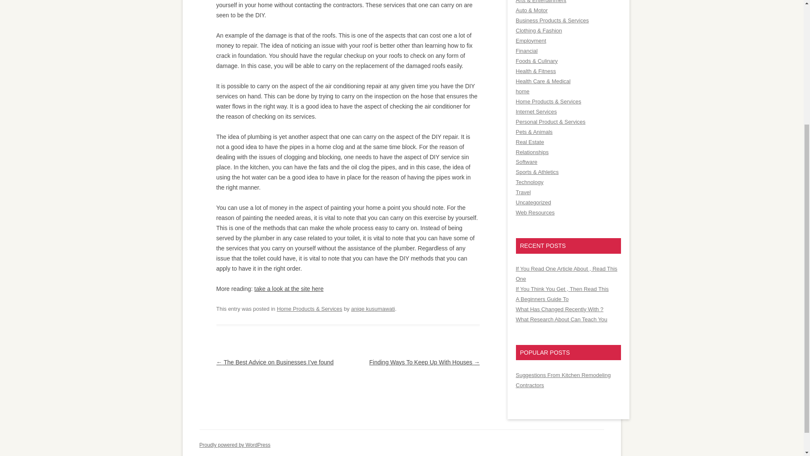 This screenshot has width=810, height=456. I want to click on Internet Services, so click(536, 111).